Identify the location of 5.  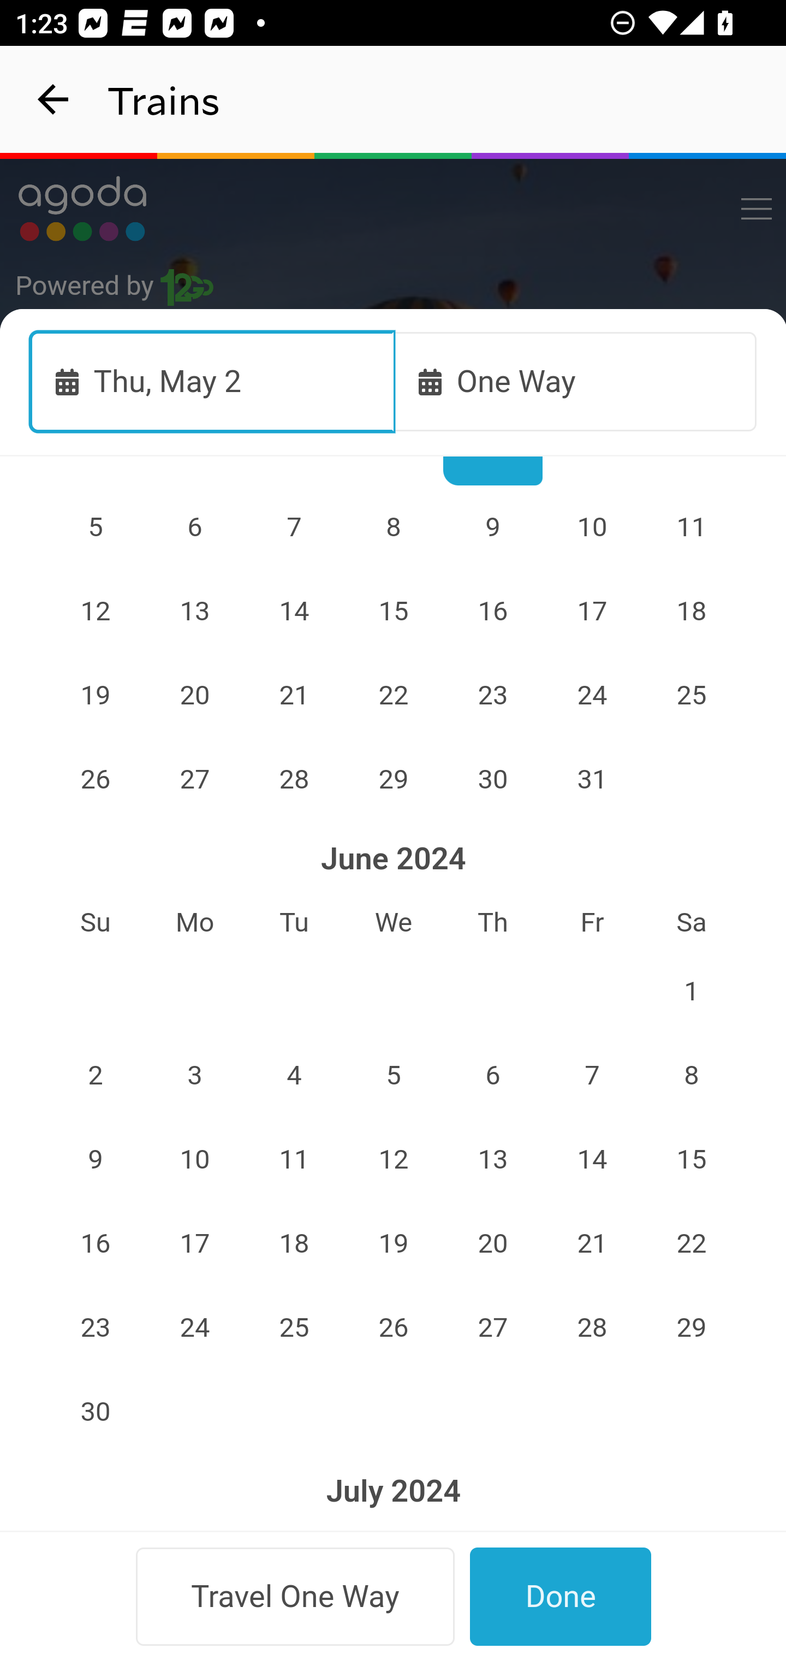
(394, 1075).